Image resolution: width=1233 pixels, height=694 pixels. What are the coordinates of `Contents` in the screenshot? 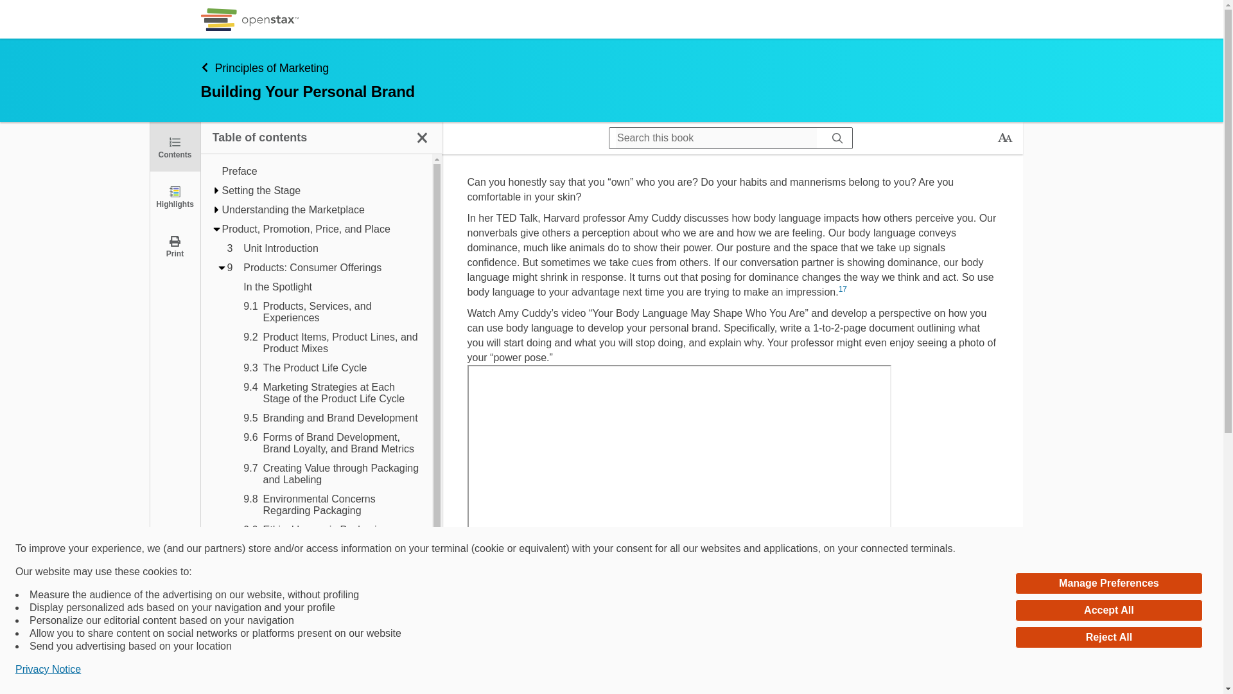 It's located at (175, 147).